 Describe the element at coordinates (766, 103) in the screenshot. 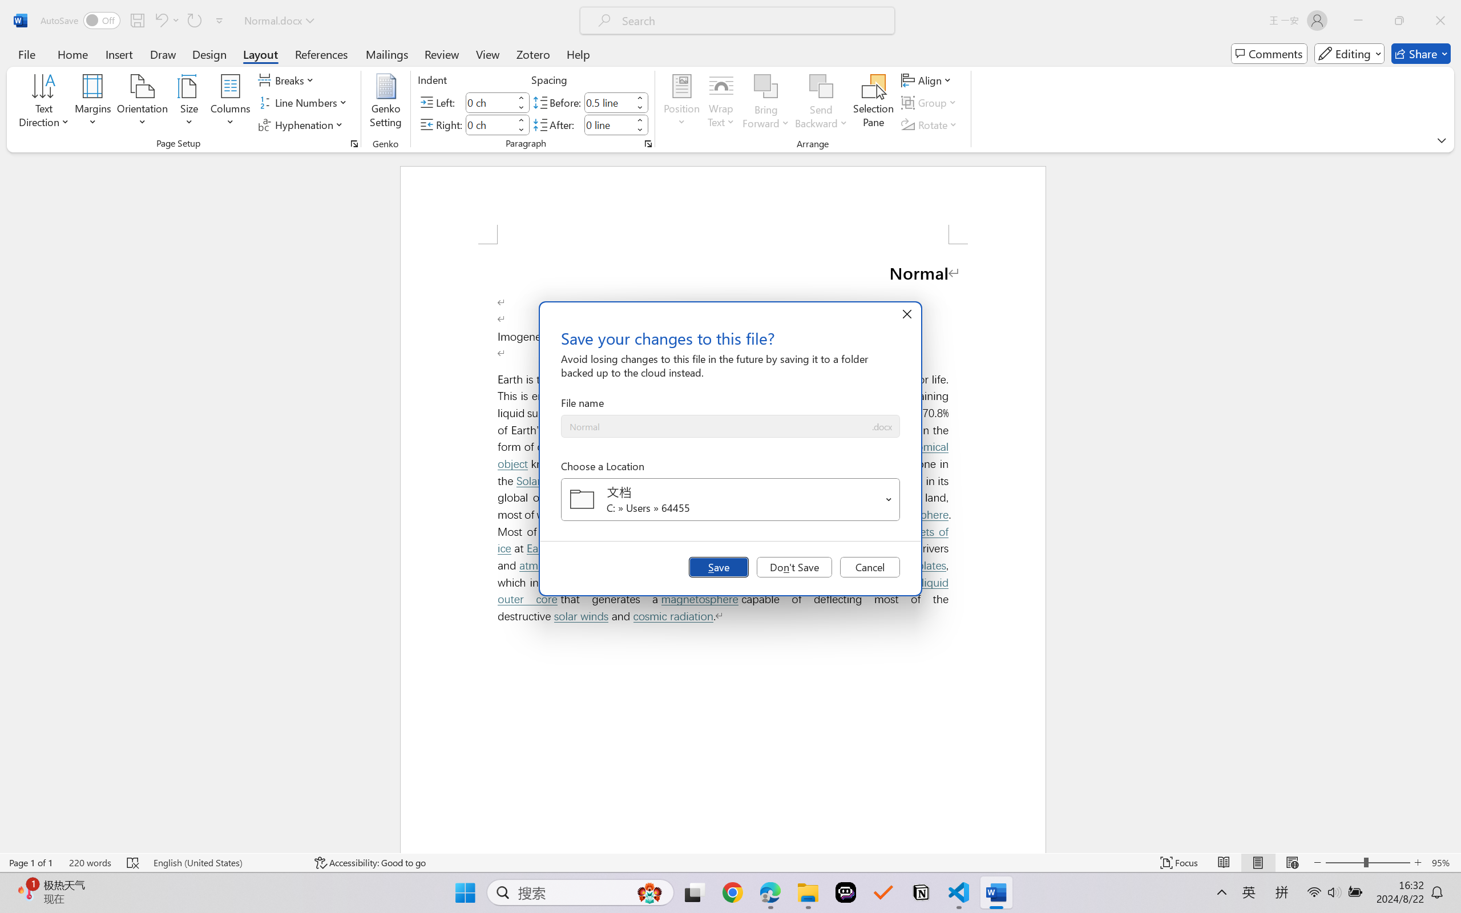

I see `Bring Forward` at that location.